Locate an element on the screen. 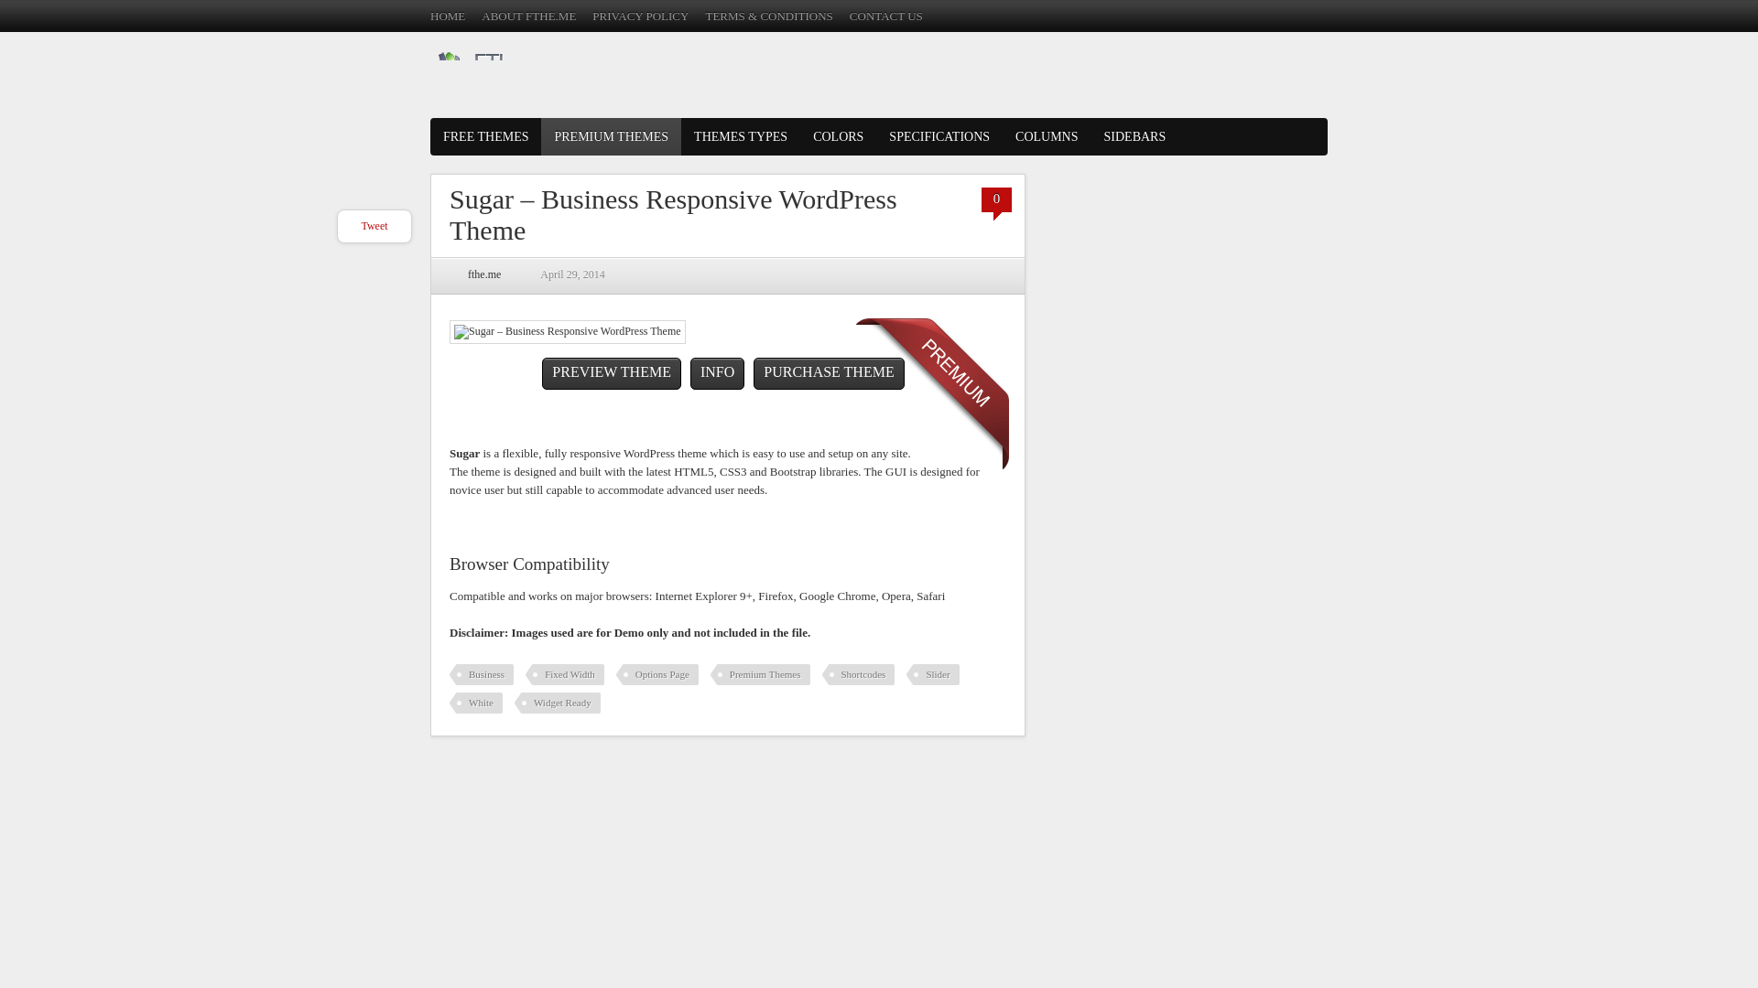 This screenshot has width=1758, height=988. PRIVACY POLICY is located at coordinates (641, 15).